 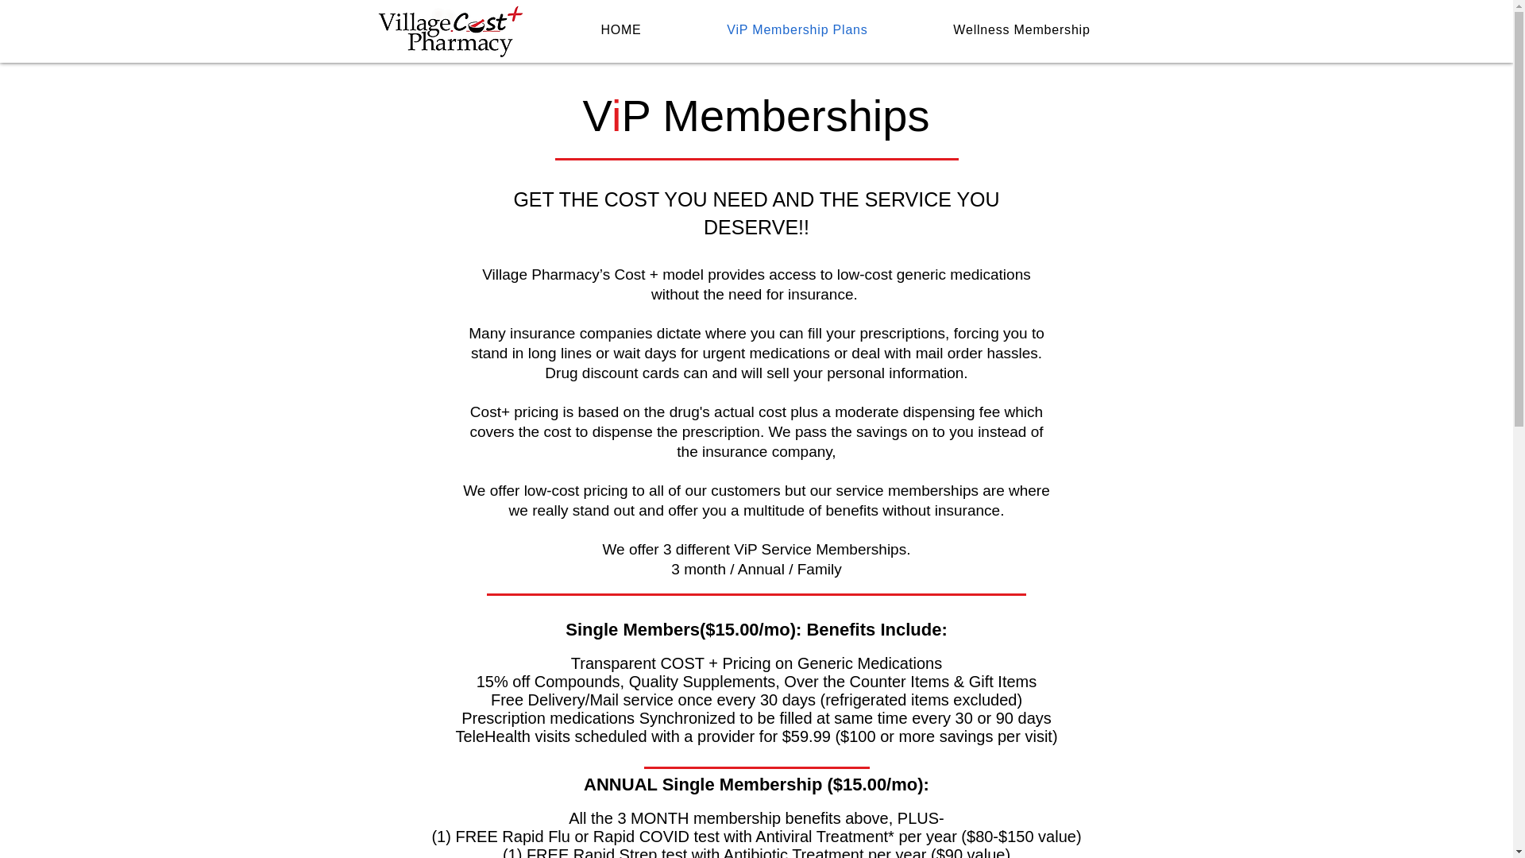 I want to click on ViP Membership Plans, so click(x=797, y=30).